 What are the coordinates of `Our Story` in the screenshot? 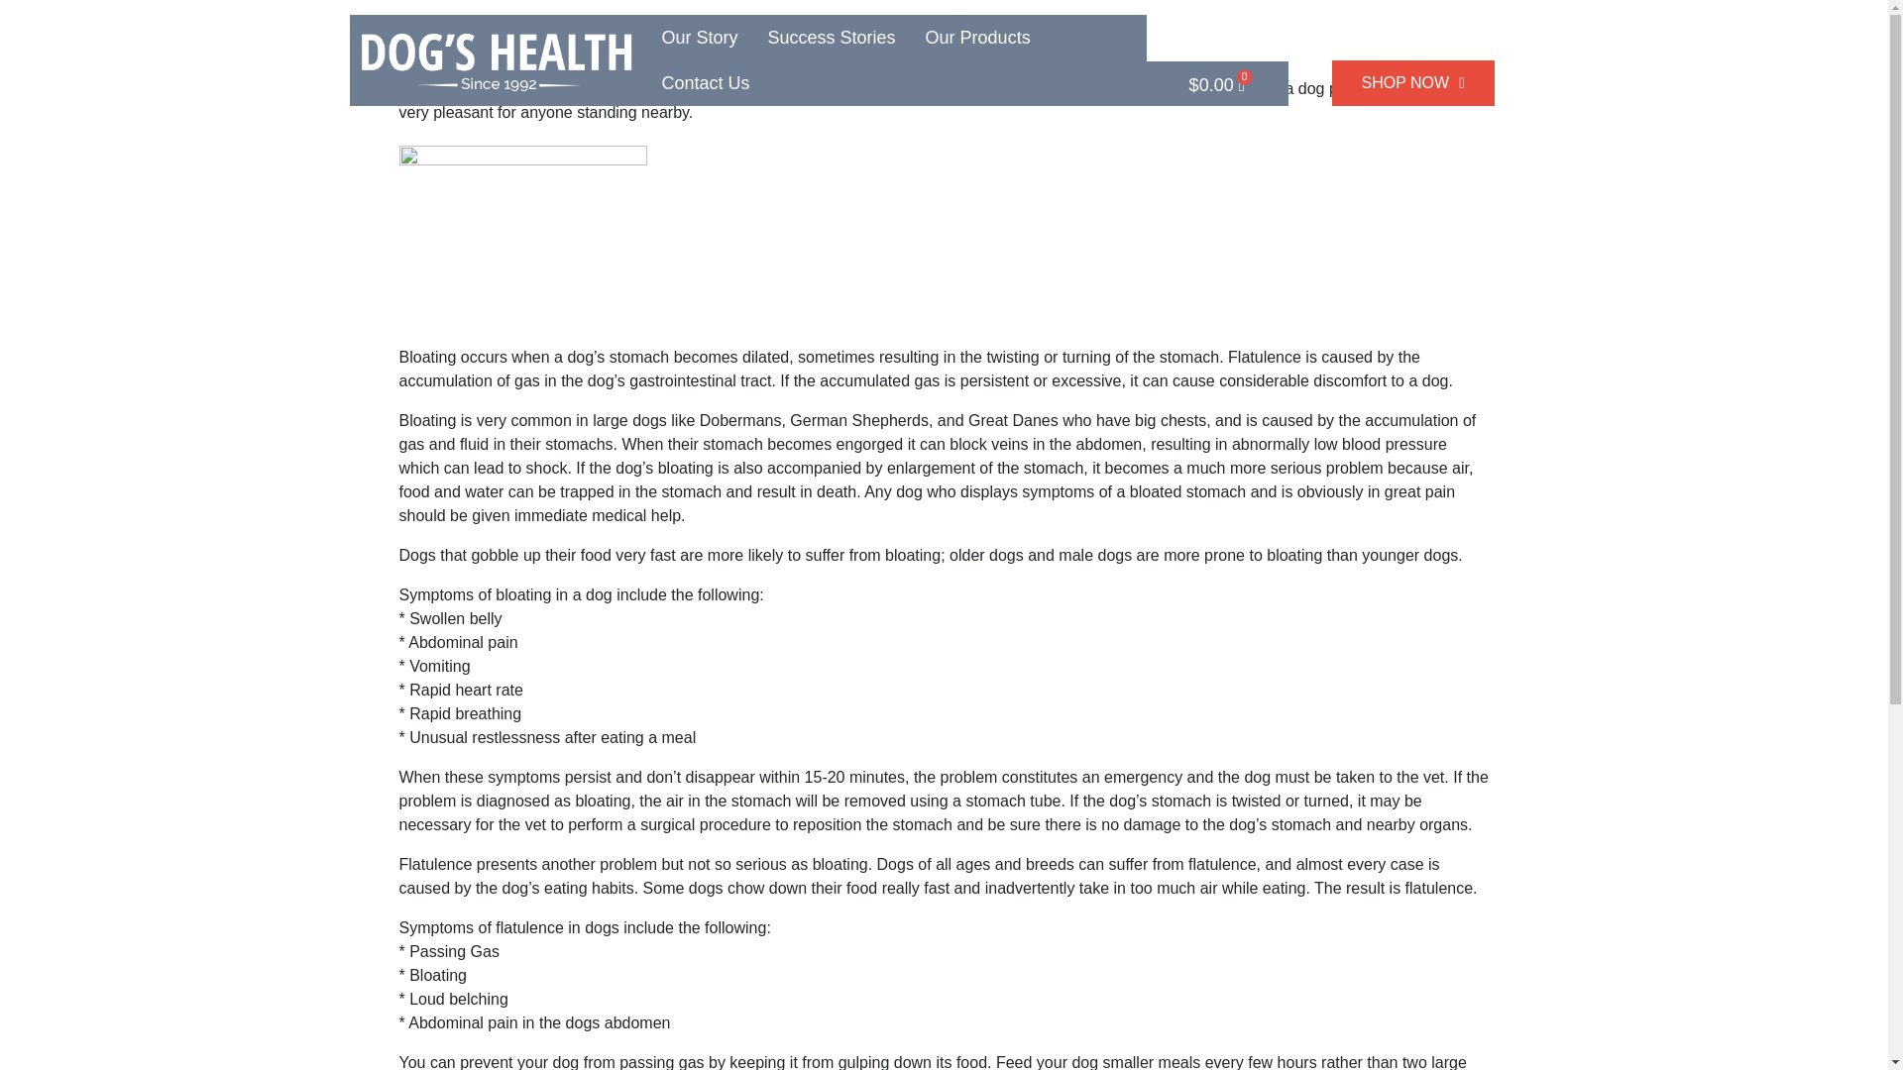 It's located at (699, 38).